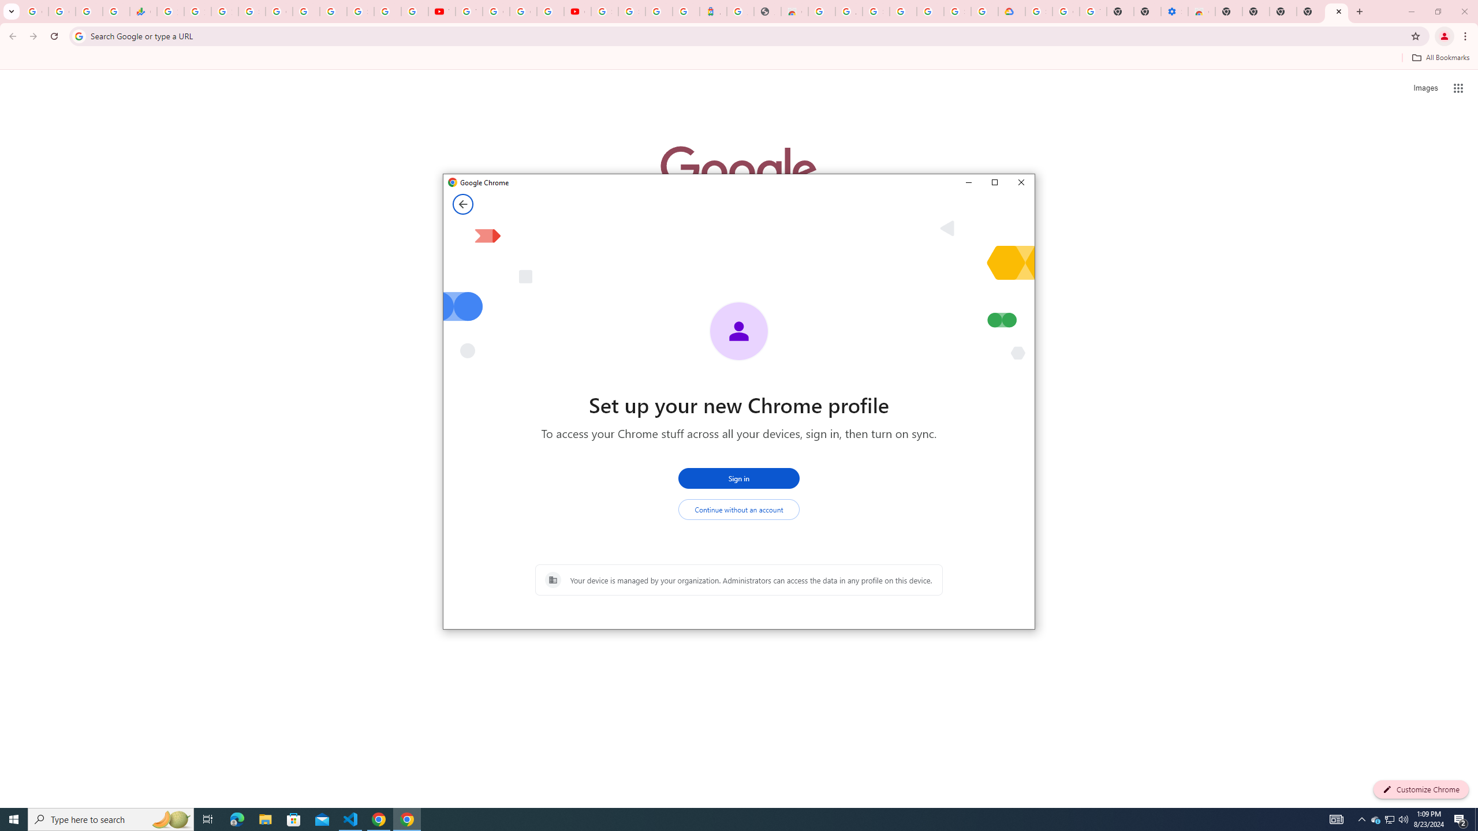 Image resolution: width=1478 pixels, height=831 pixels. What do you see at coordinates (442, 12) in the screenshot?
I see `YouTube` at bounding box center [442, 12].